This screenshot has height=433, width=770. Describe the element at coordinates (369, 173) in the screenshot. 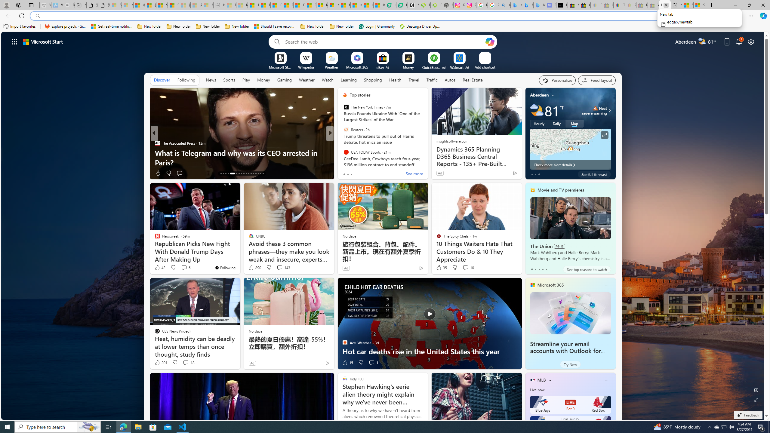

I see `View comments 7 Comment` at that location.